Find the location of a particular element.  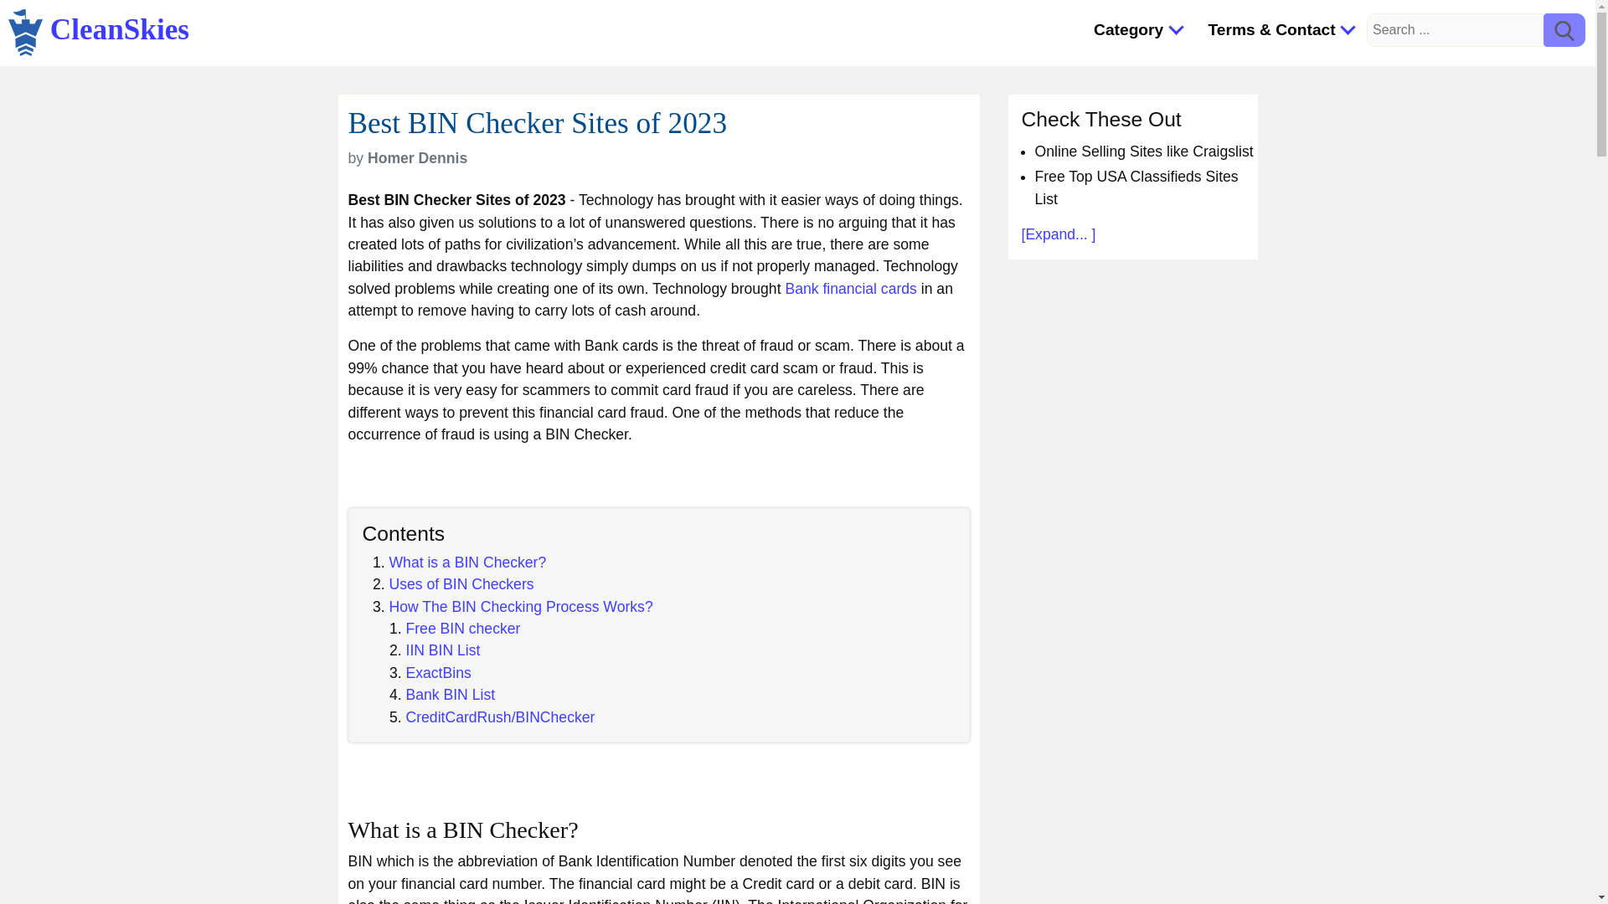

ExactBins is located at coordinates (437, 673).